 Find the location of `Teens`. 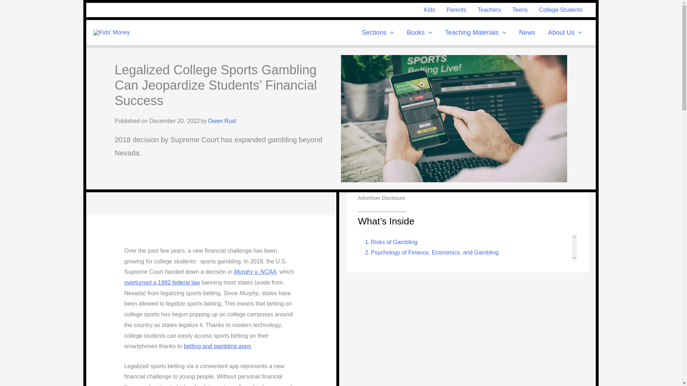

Teens is located at coordinates (520, 10).